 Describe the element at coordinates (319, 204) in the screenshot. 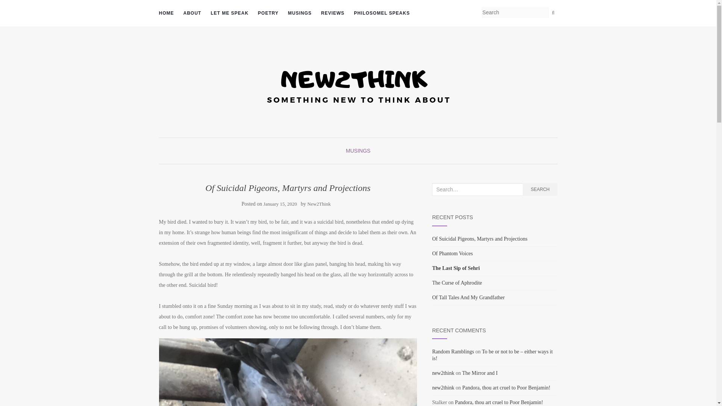

I see `New2Think` at that location.